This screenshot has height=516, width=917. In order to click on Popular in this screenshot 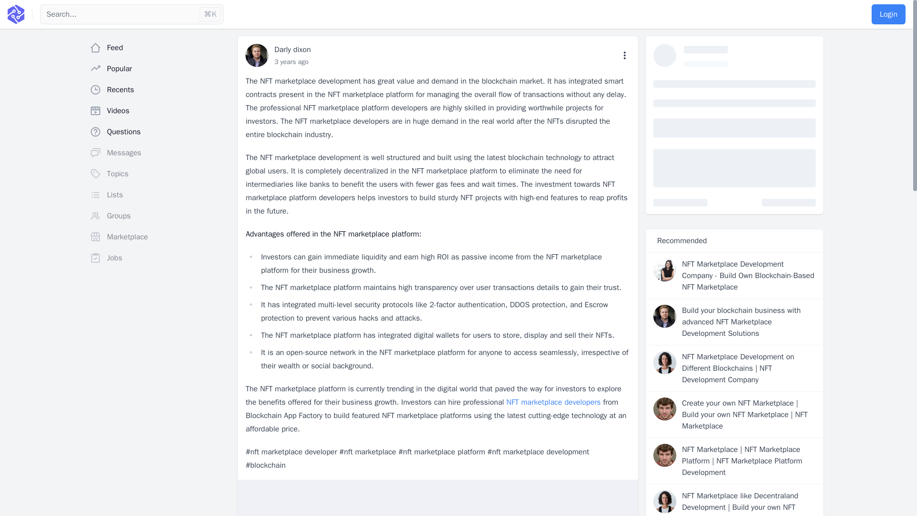, I will do `click(160, 69)`.